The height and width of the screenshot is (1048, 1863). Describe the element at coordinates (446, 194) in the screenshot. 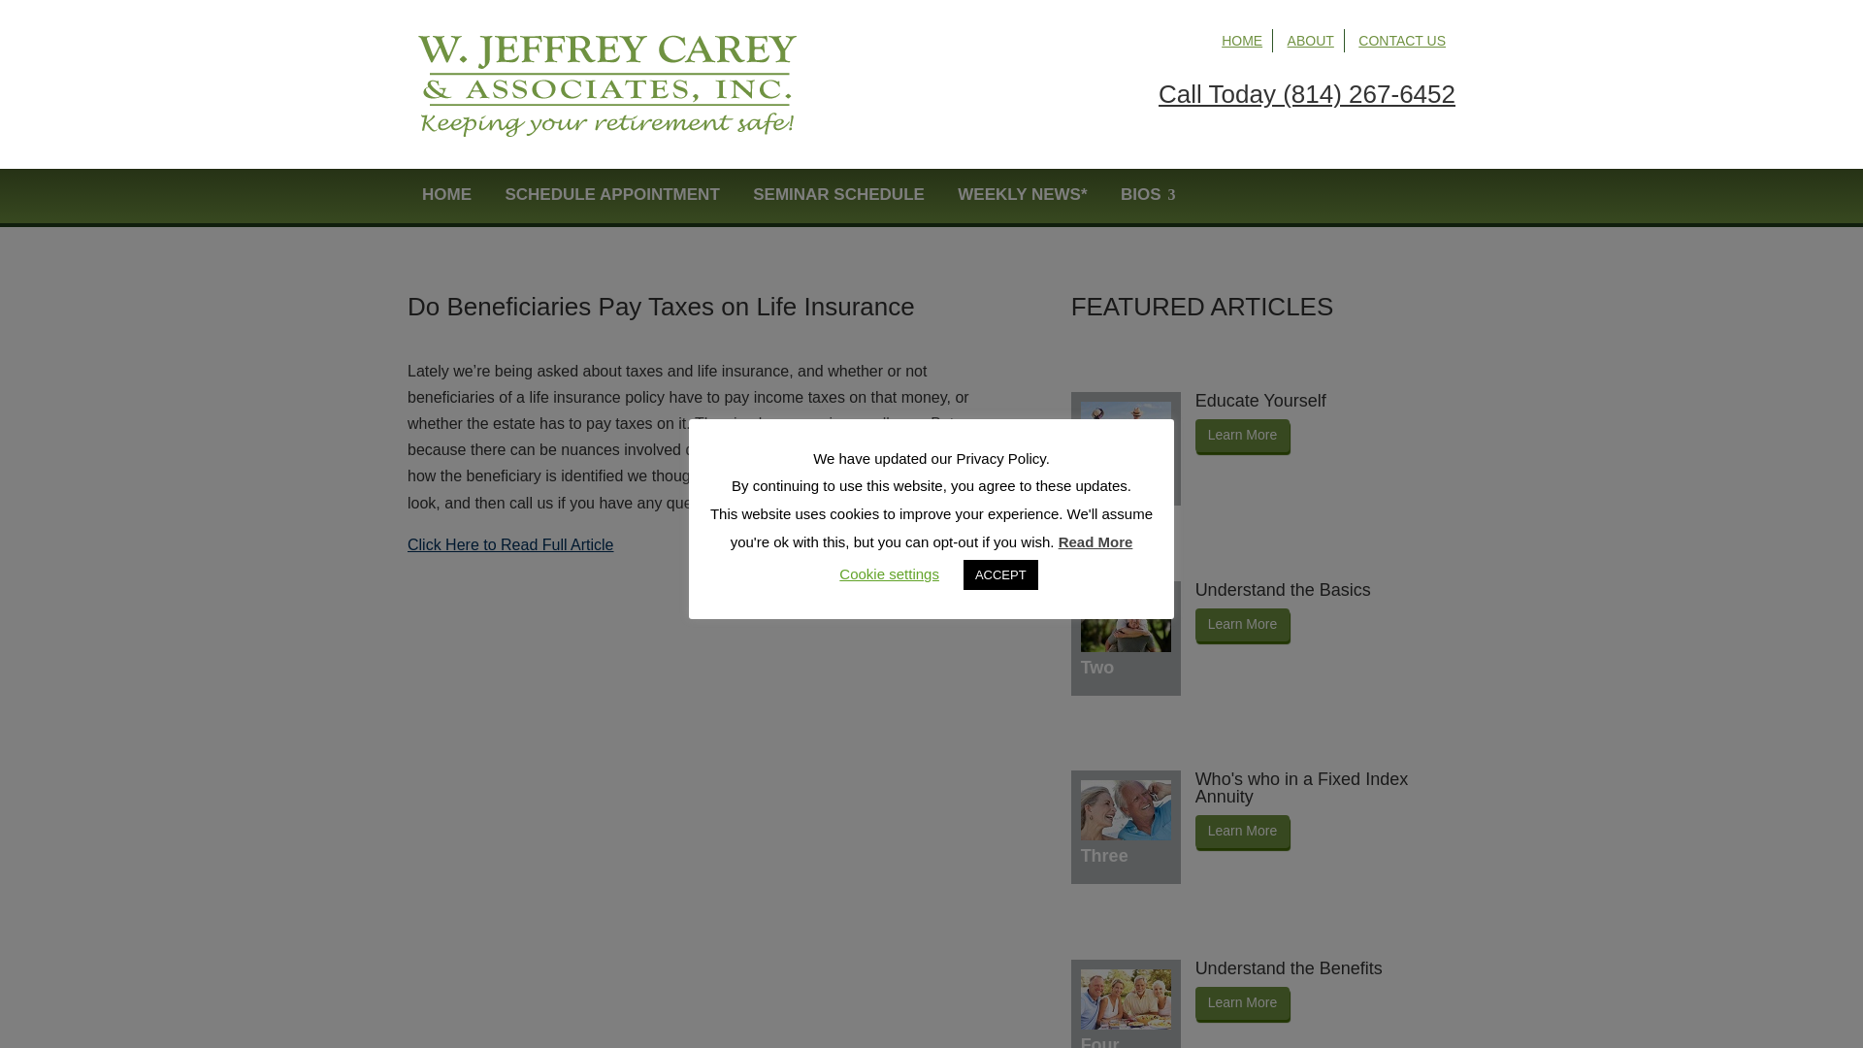

I see `HOME` at that location.